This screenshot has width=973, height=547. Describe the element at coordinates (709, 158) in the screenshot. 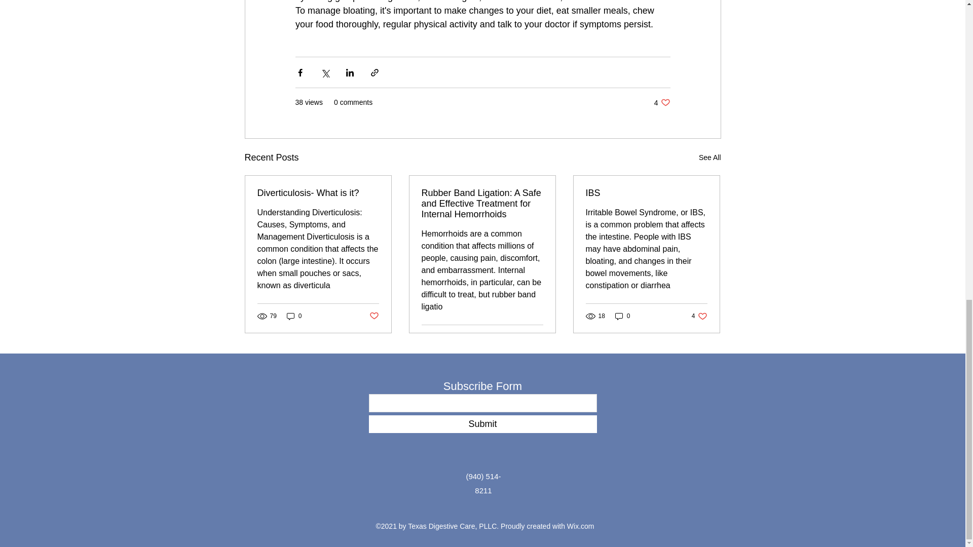

I see `2 likes. Post not marked as liked` at that location.